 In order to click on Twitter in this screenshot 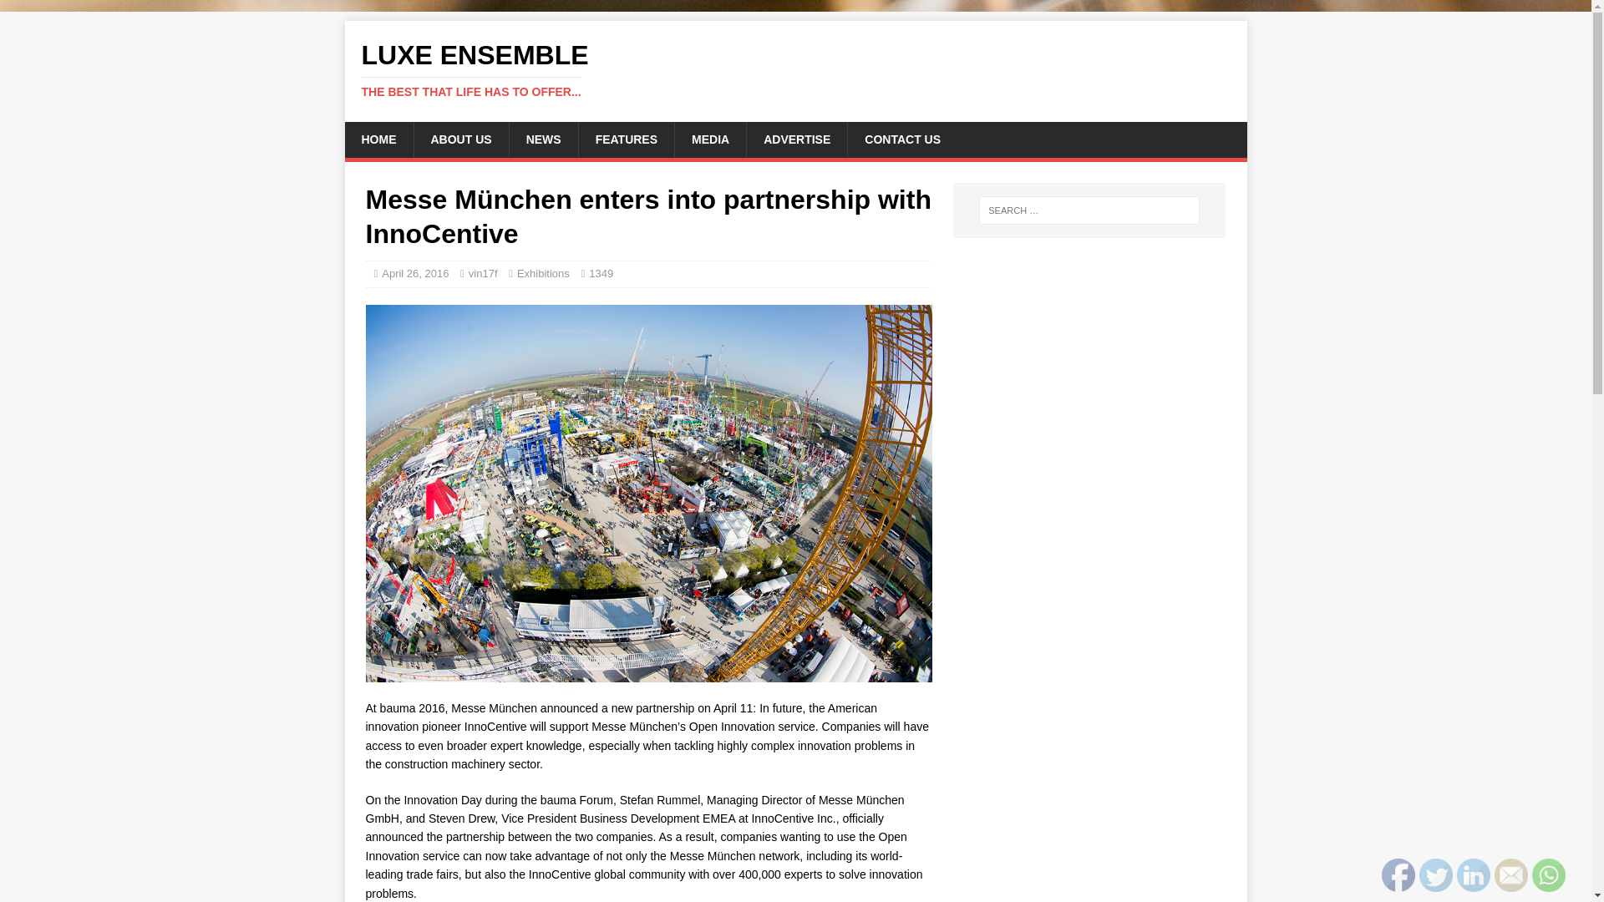, I will do `click(1436, 875)`.